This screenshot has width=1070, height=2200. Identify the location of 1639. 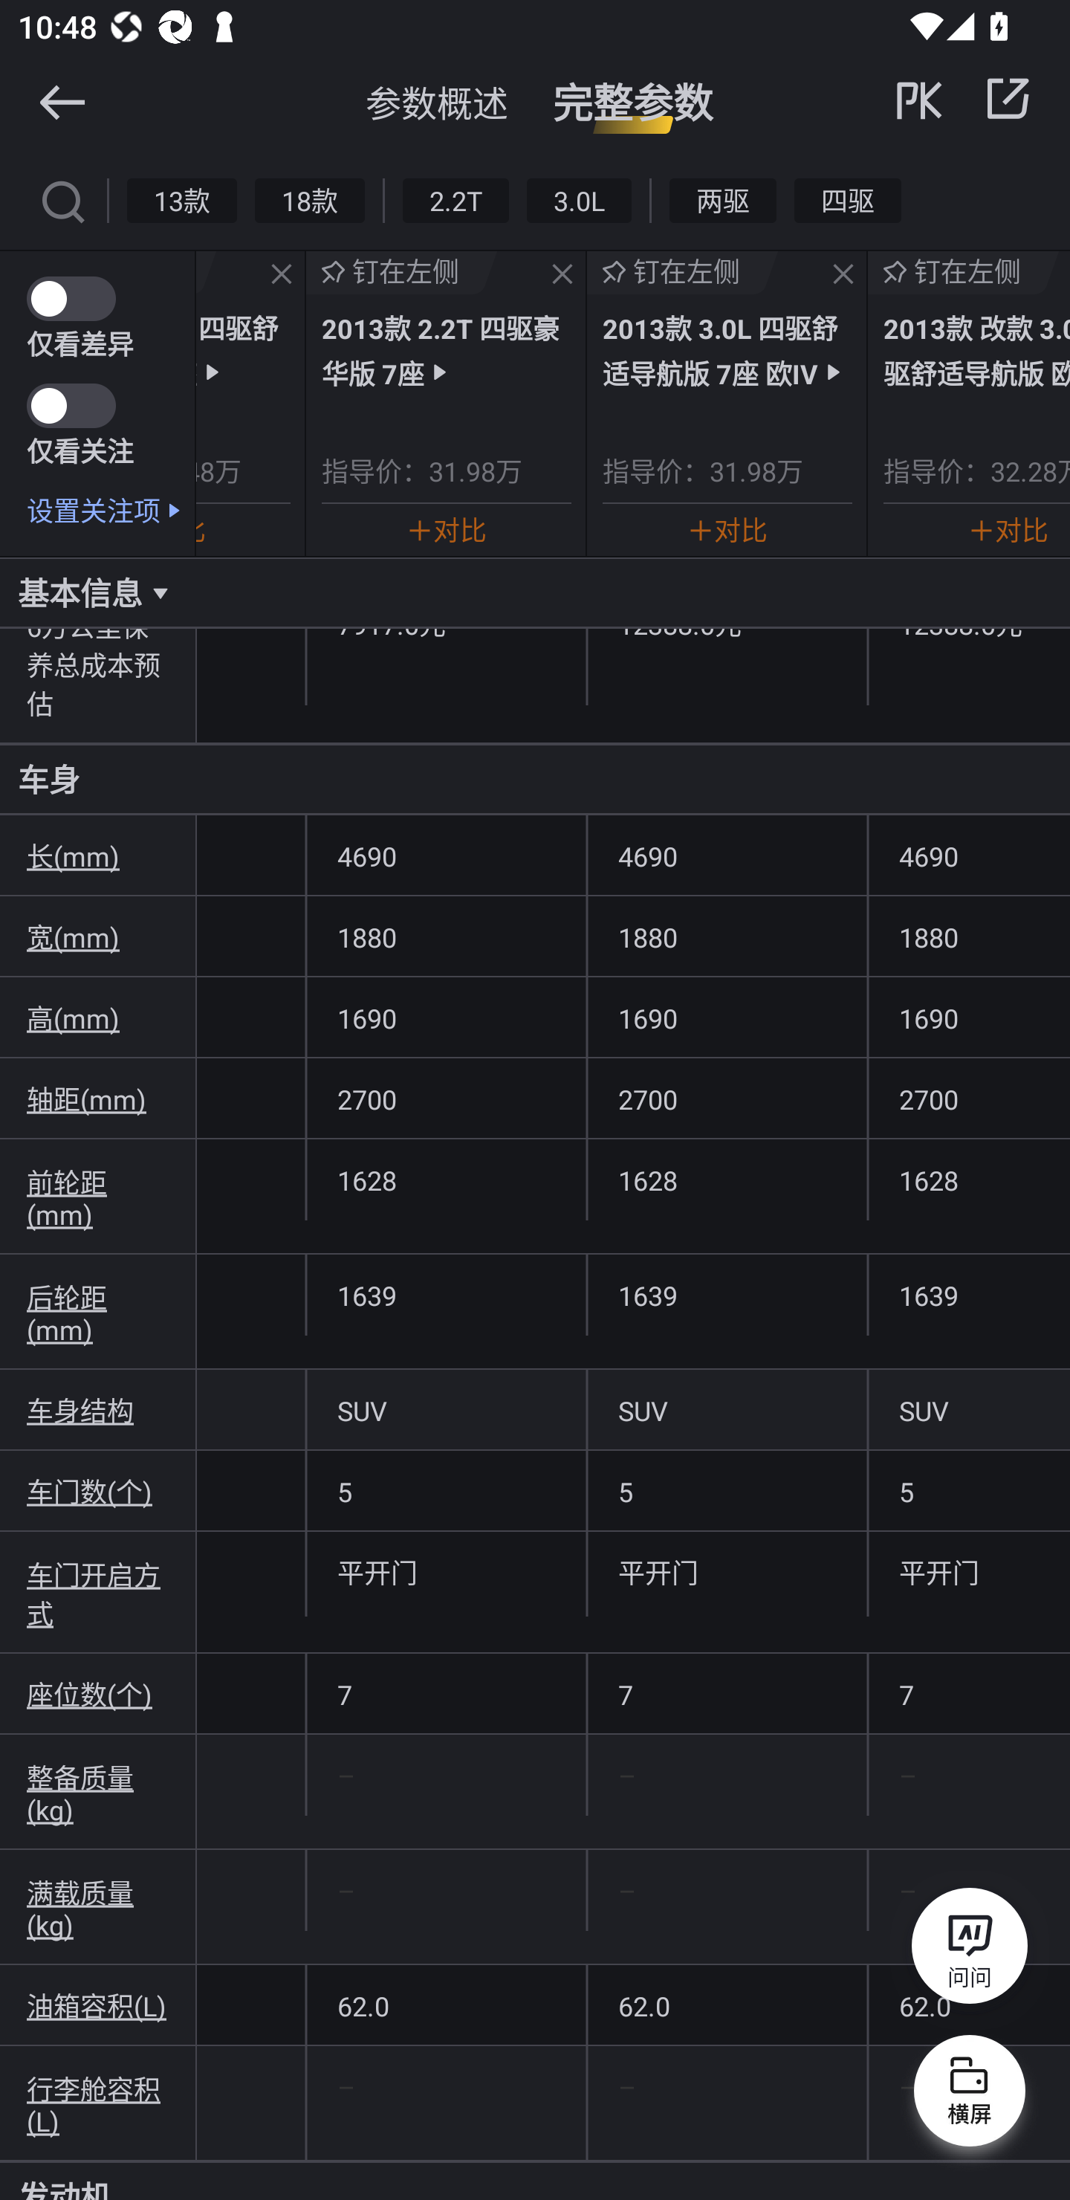
(727, 1295).